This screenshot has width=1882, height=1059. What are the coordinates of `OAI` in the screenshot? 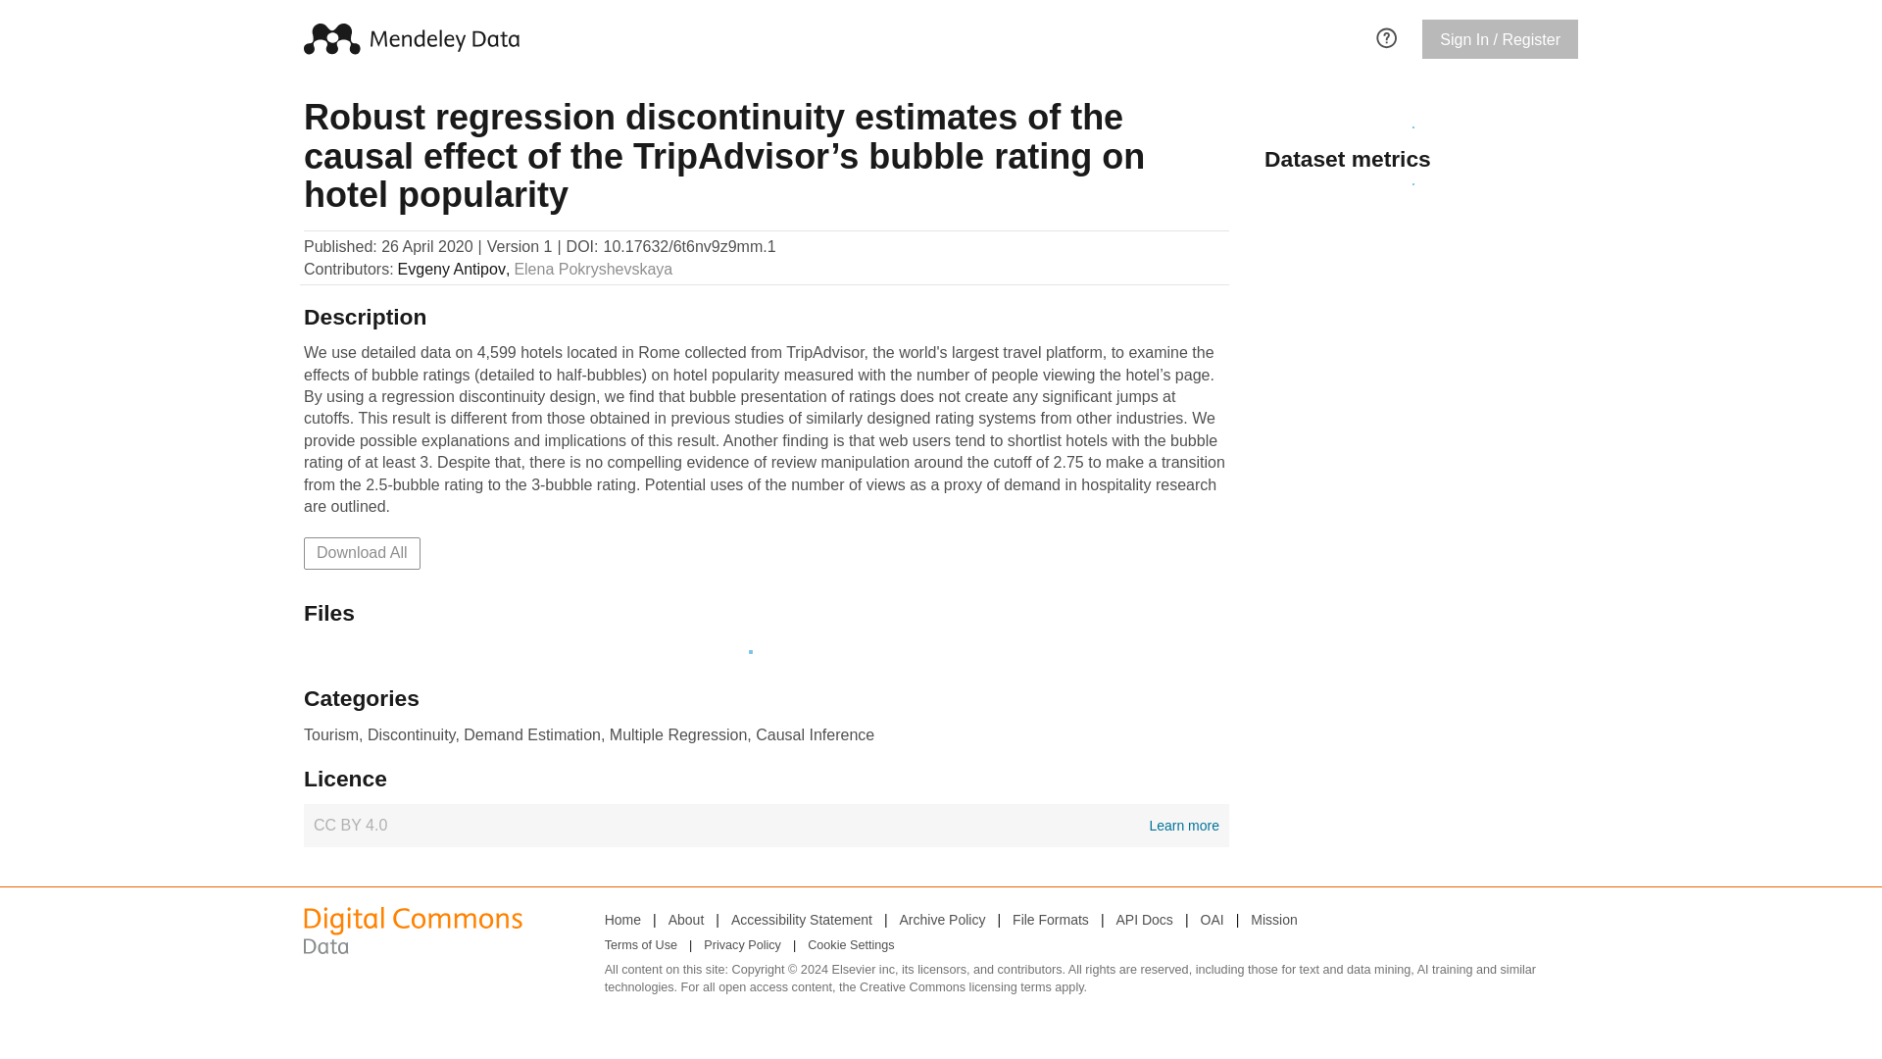 It's located at (592, 269).